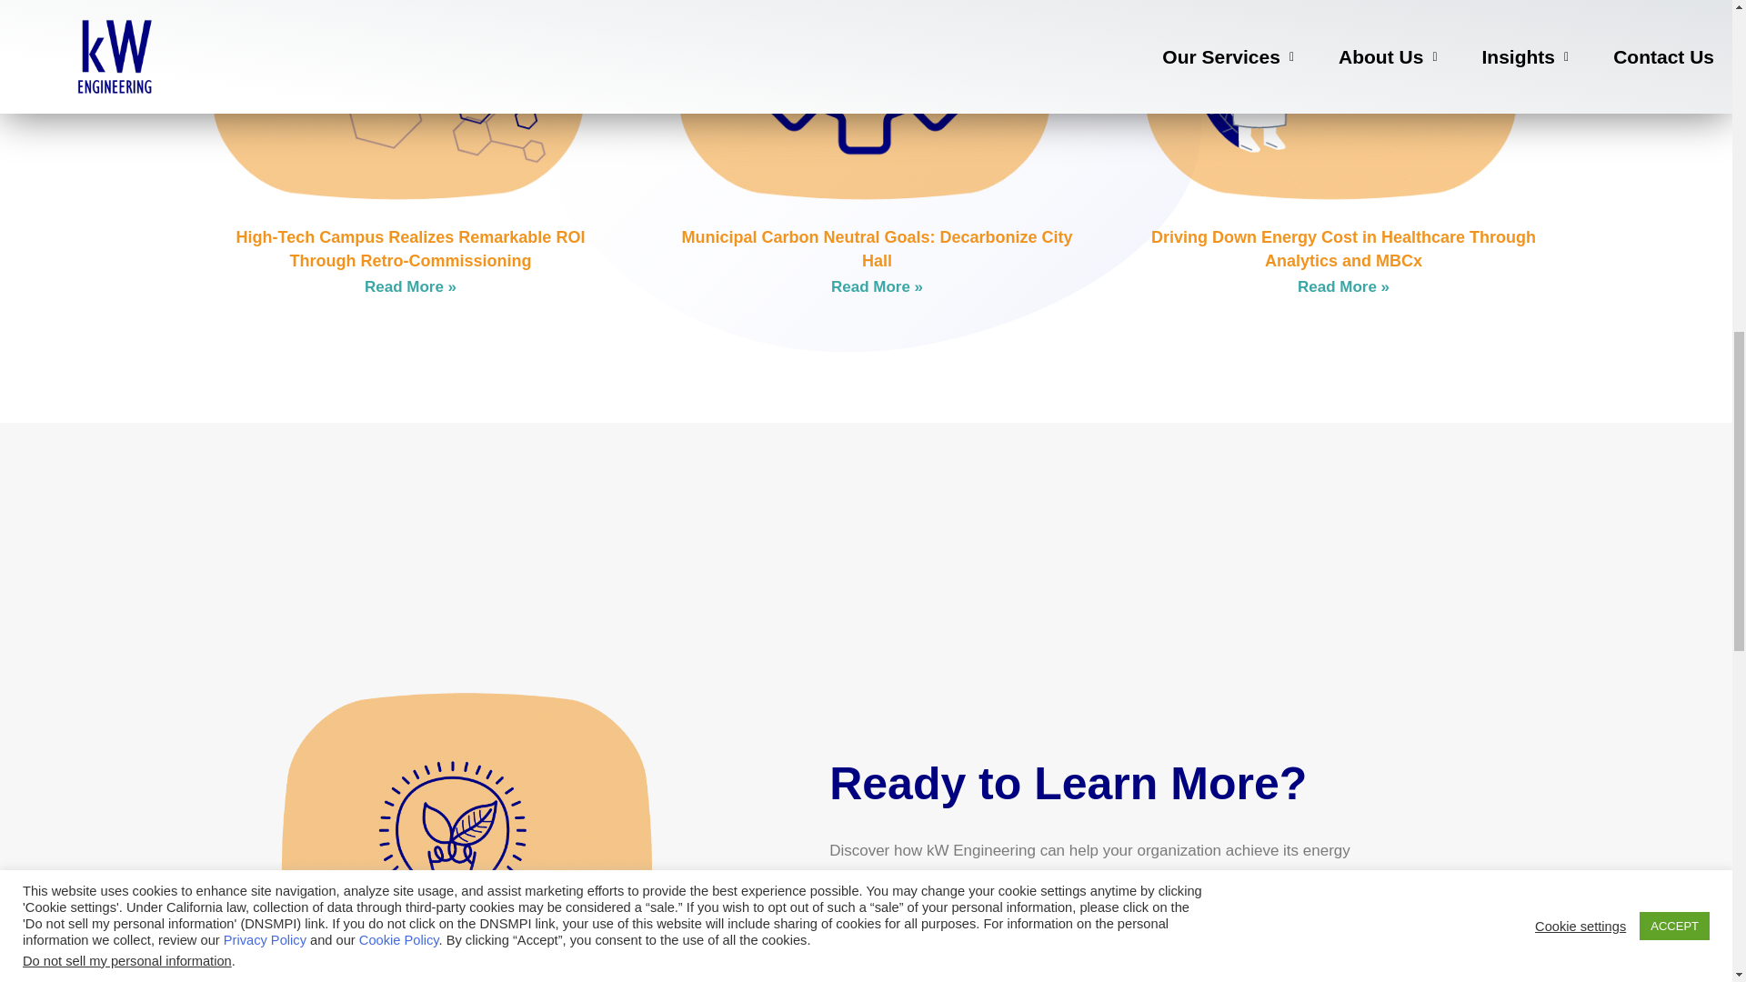 This screenshot has height=982, width=1746. I want to click on Municipal Carbon Neutral Goals: Decarbonize City Hall, so click(876, 247).